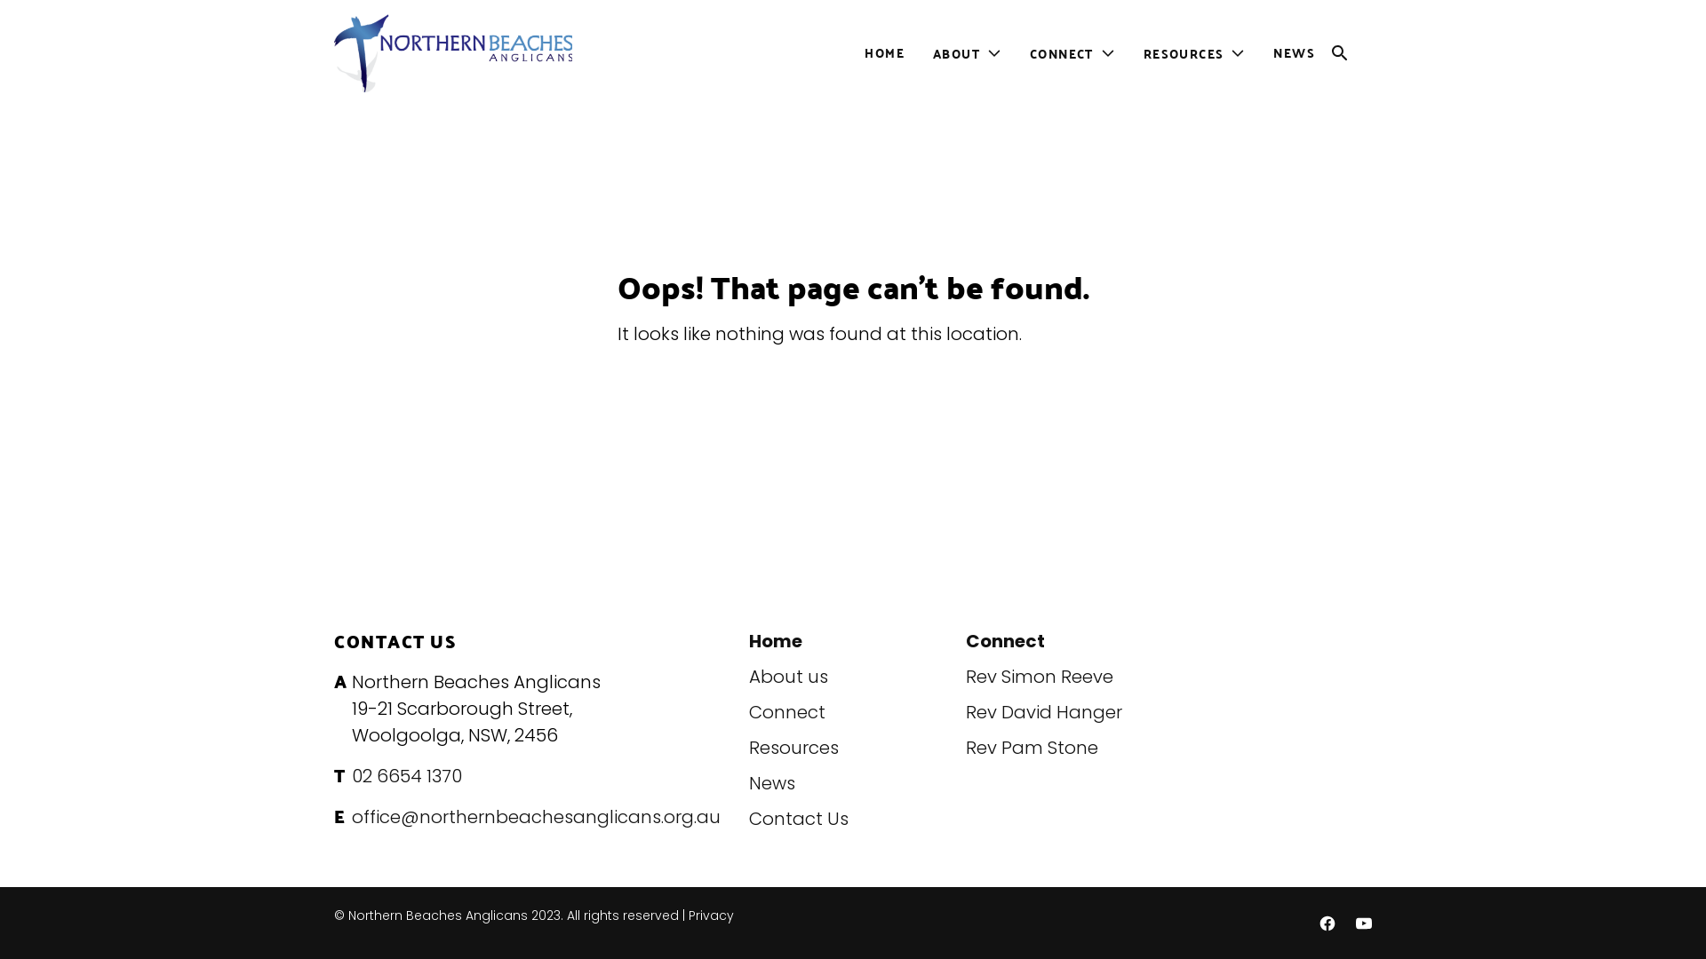 The width and height of the screenshot is (1706, 959). I want to click on Toggle sub-menu, so click(1115, 53).